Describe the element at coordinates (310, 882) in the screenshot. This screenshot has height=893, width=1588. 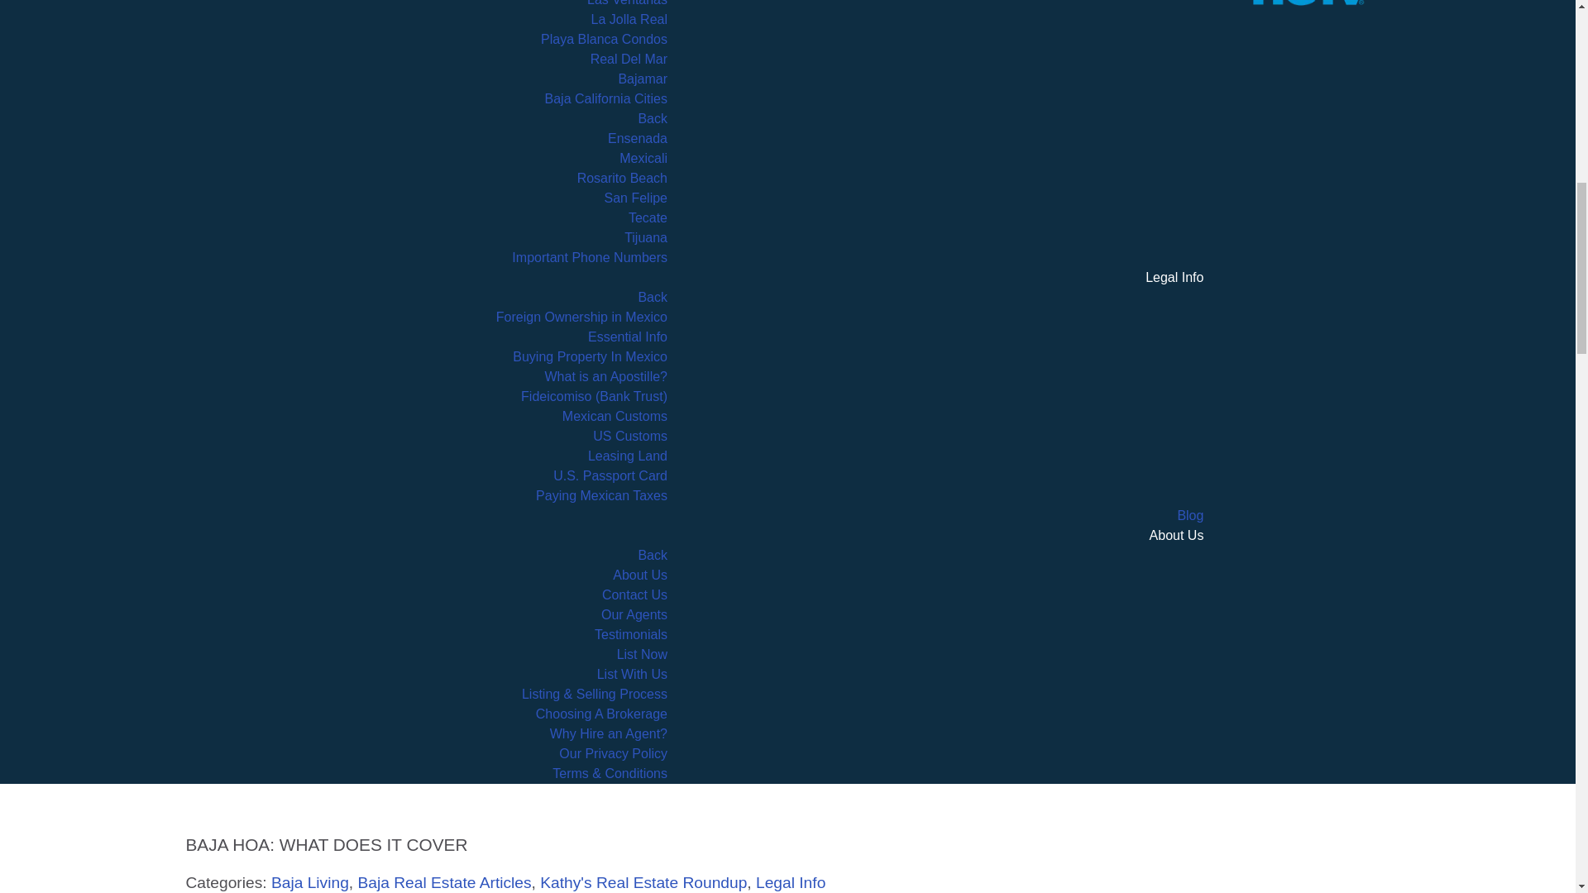
I see `Baja Living` at that location.